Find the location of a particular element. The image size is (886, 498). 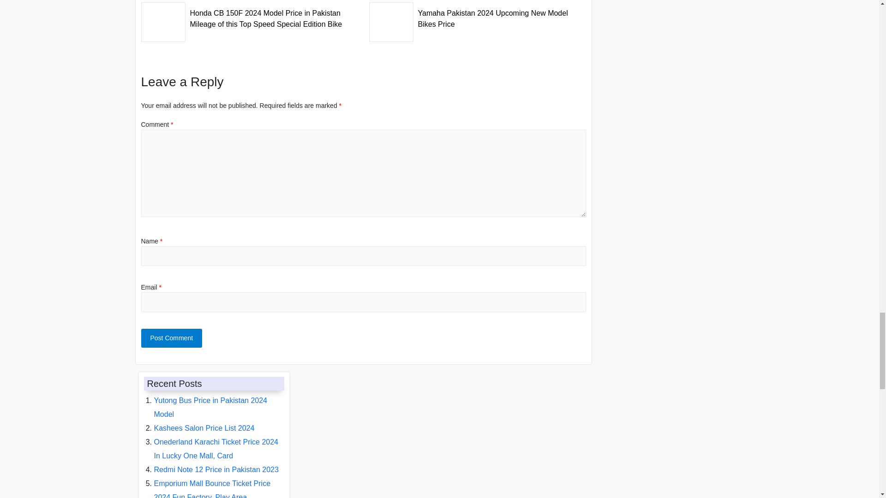

Post Comment is located at coordinates (172, 338).